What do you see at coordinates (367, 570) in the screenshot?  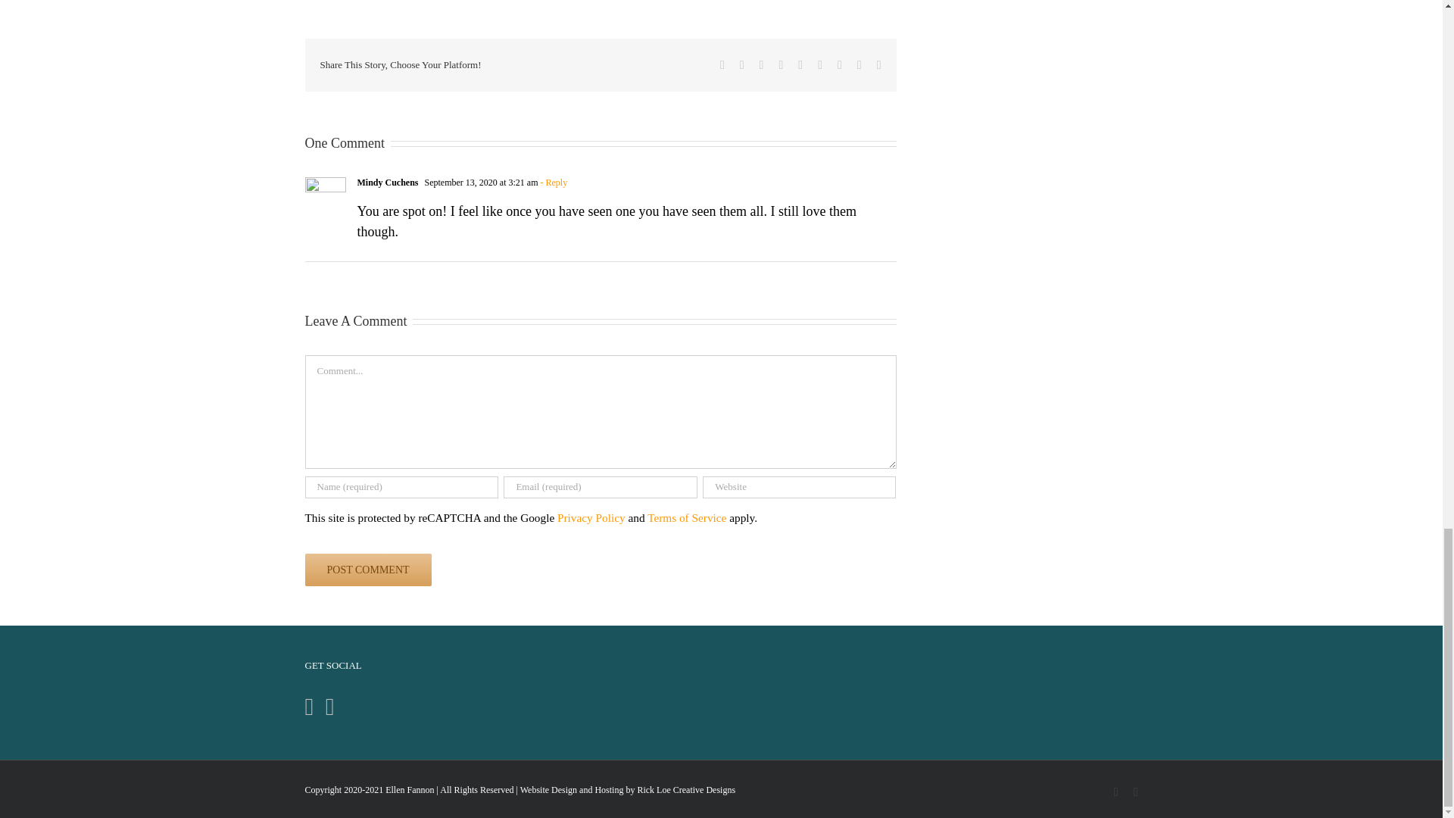 I see `Post Comment` at bounding box center [367, 570].